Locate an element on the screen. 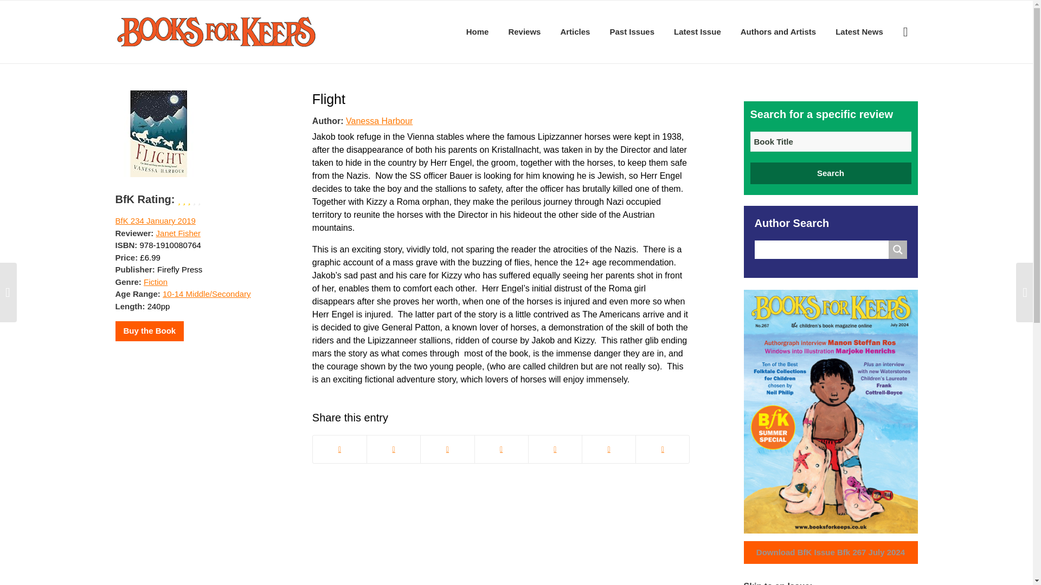 The image size is (1041, 585). Authors and Artists is located at coordinates (777, 31).